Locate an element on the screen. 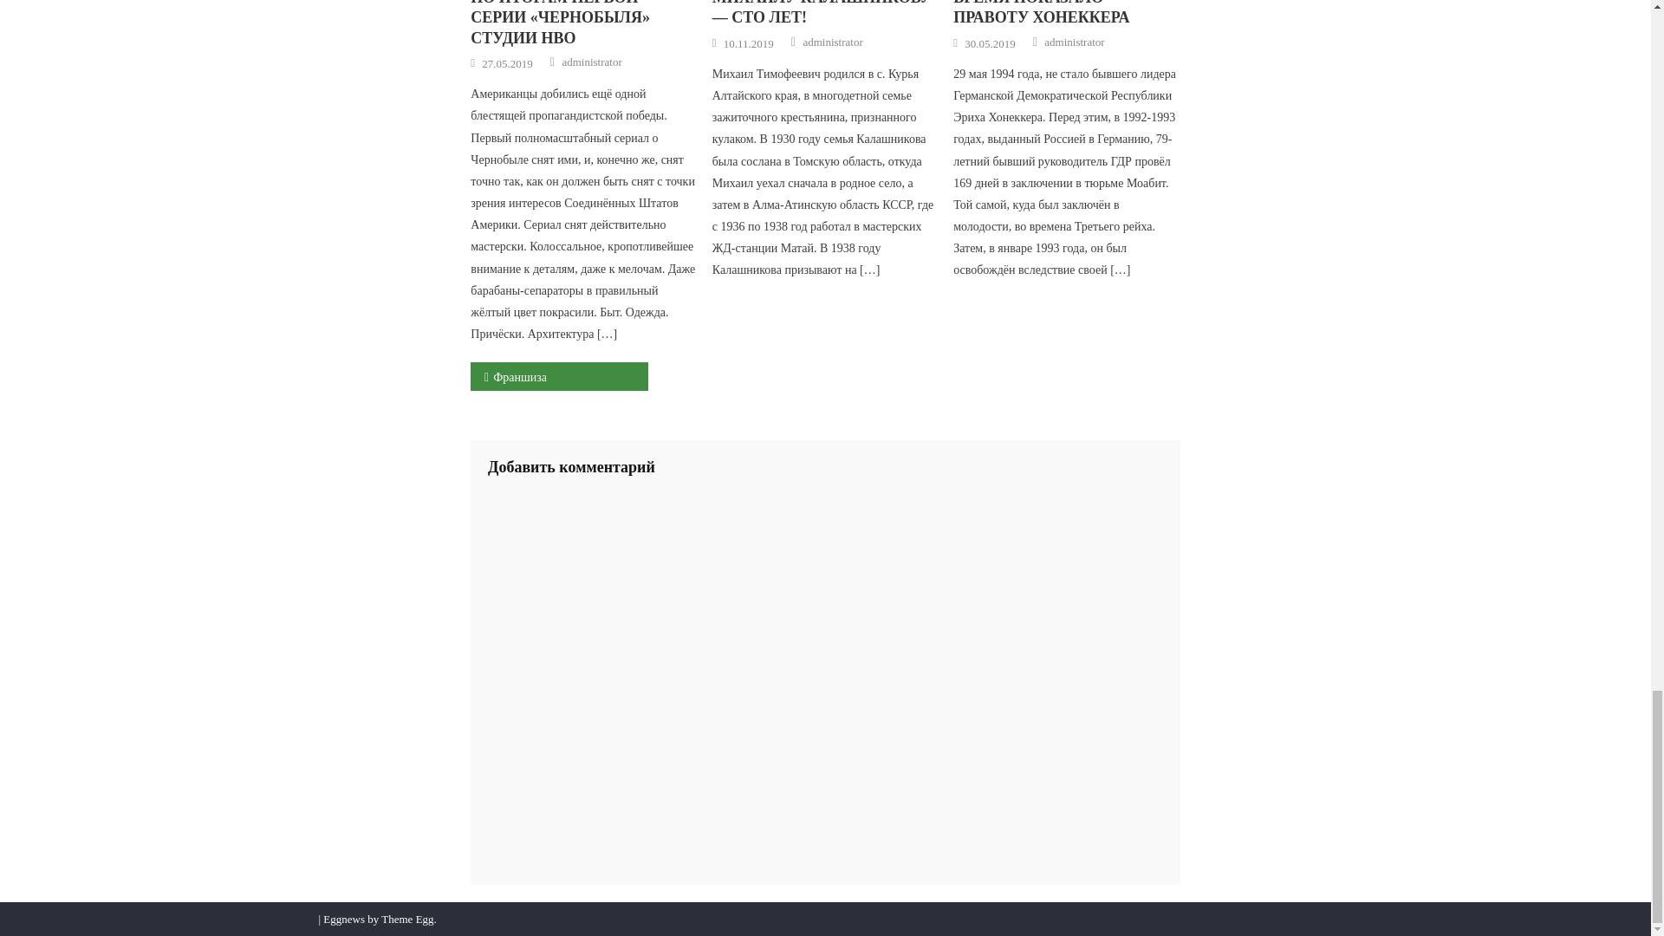  administrator is located at coordinates (832, 42).